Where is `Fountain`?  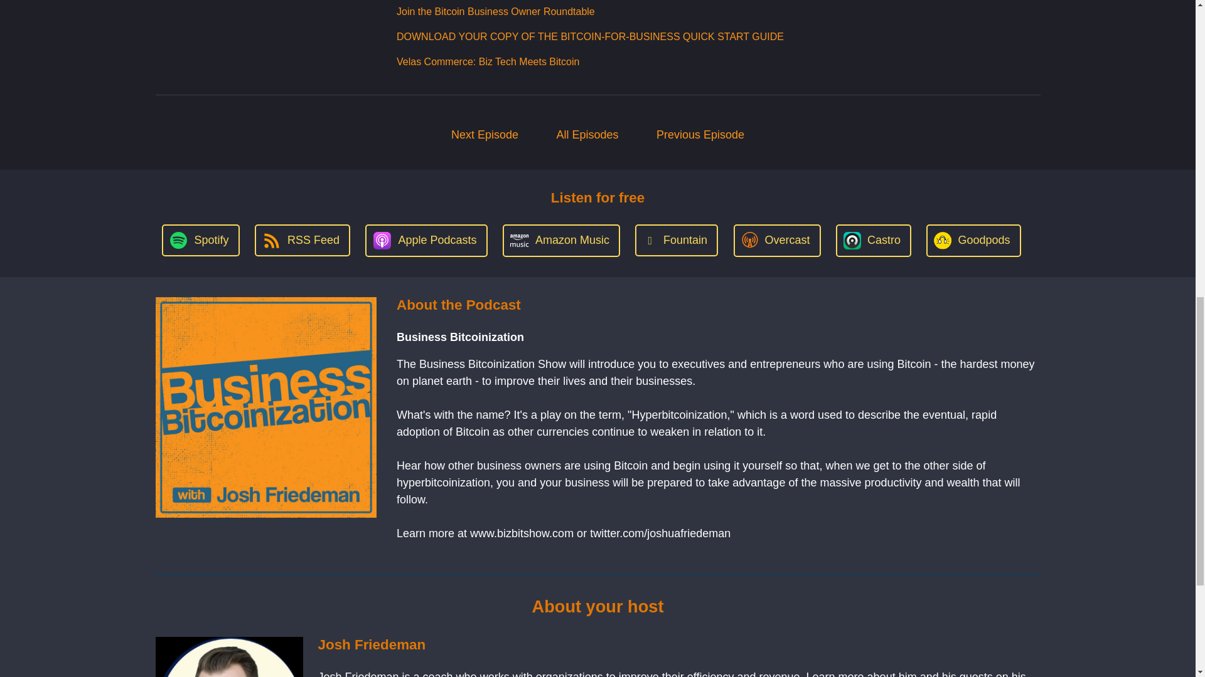 Fountain is located at coordinates (677, 240).